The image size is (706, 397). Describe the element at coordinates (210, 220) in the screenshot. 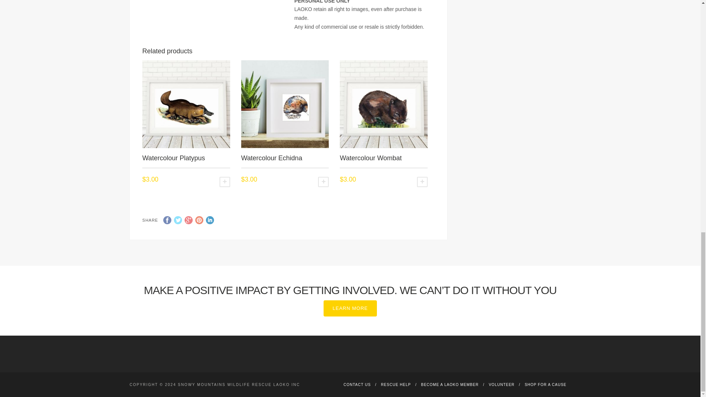

I see `LinkedIn` at that location.